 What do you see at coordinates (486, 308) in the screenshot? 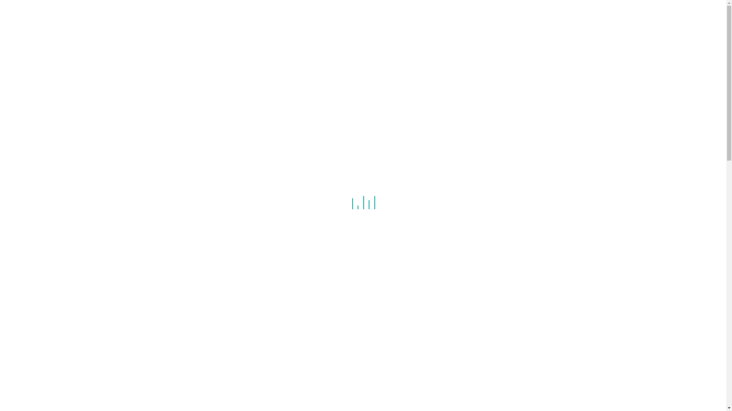
I see `Digital Natives` at bounding box center [486, 308].